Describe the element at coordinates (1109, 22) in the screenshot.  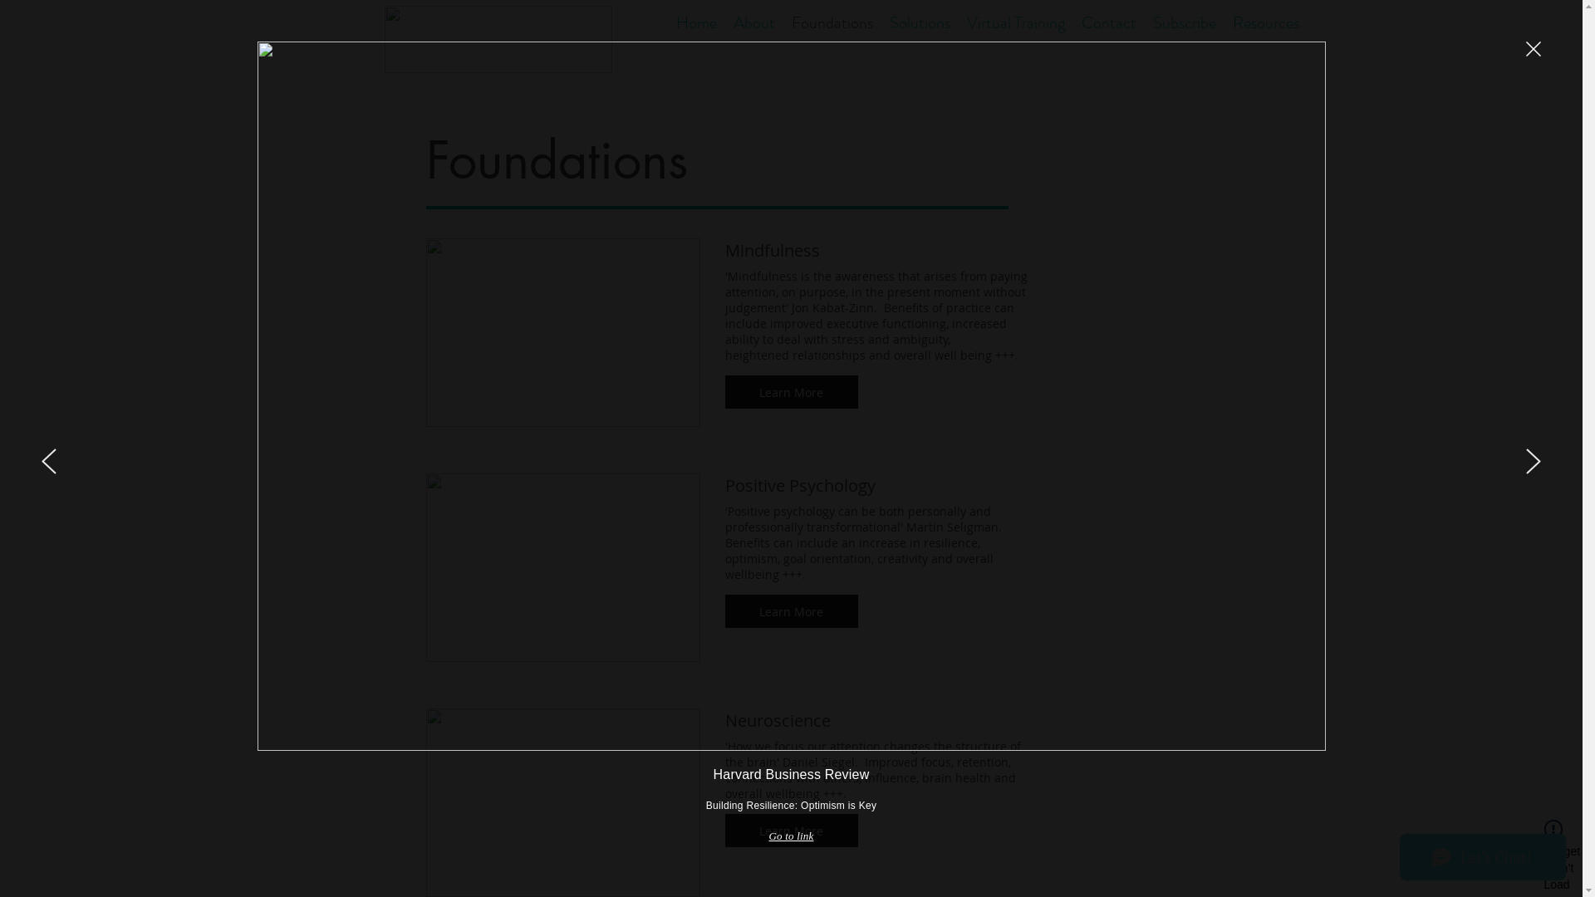
I see `Contact` at that location.